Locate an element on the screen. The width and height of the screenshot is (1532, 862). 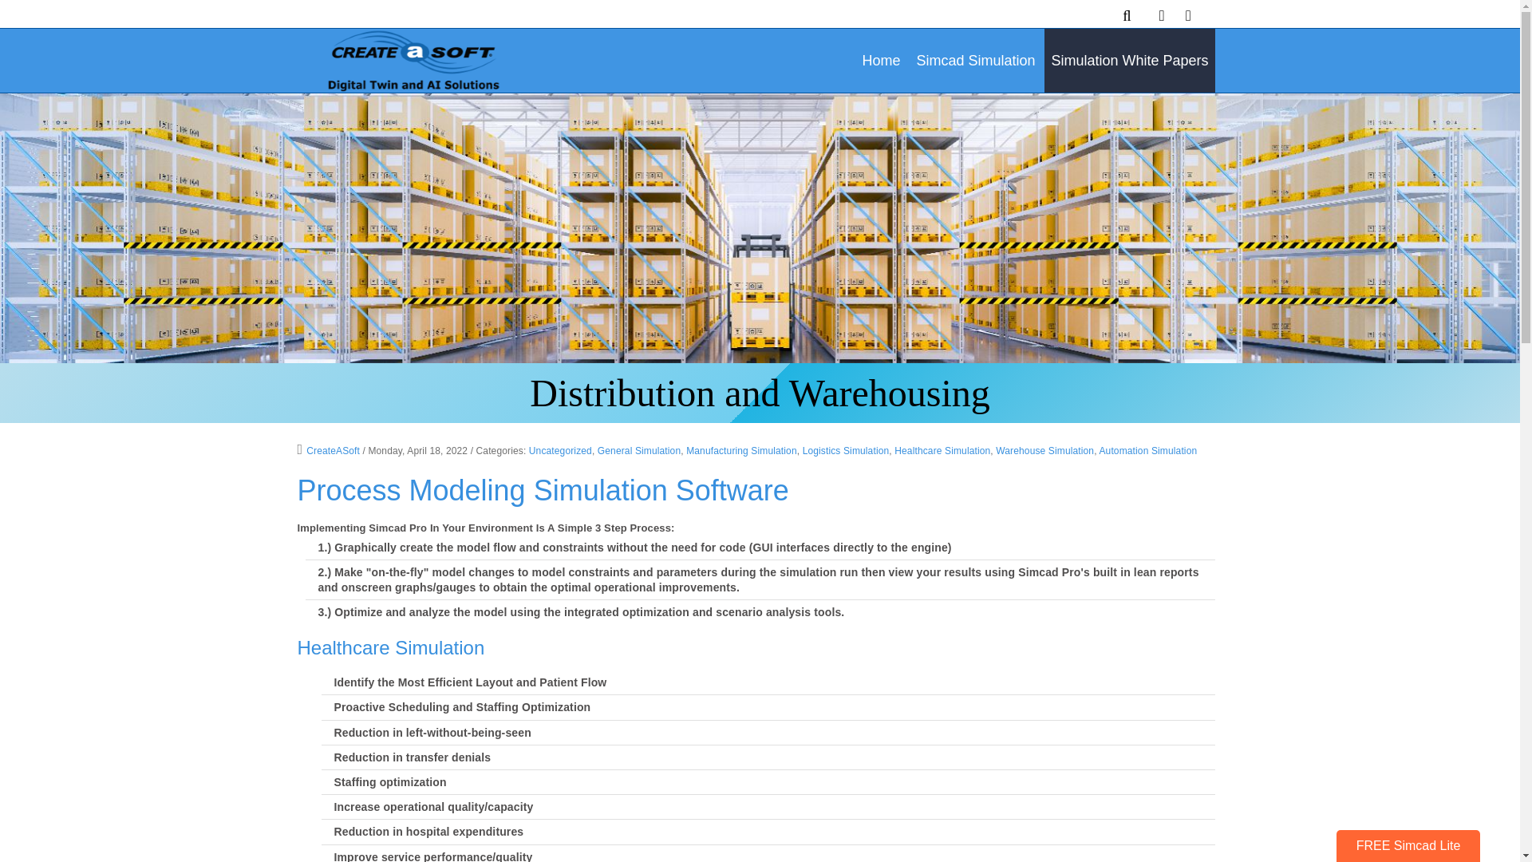
Logistics Simulation is located at coordinates (846, 451).